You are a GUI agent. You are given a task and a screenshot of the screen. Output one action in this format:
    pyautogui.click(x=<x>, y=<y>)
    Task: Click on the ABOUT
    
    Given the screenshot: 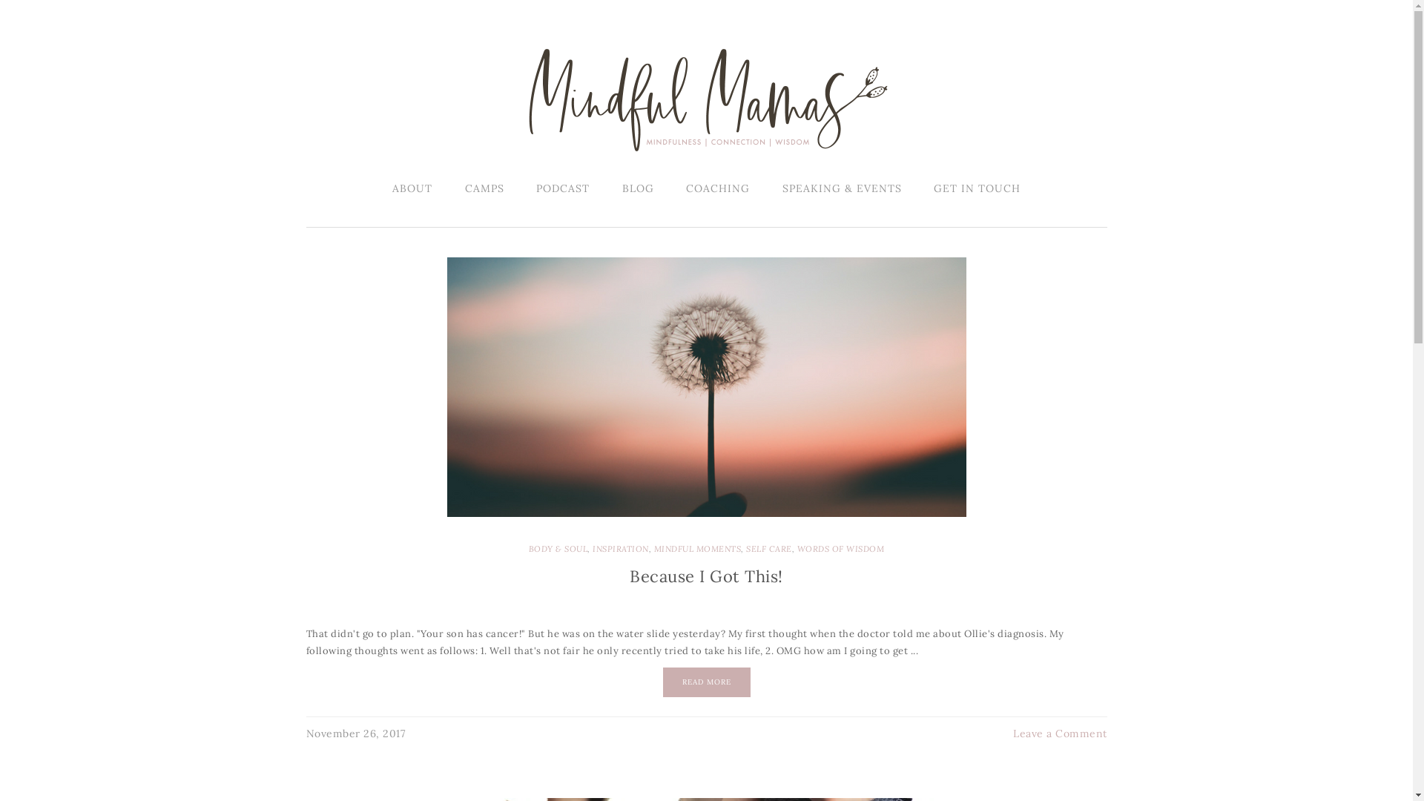 What is the action you would take?
    pyautogui.click(x=412, y=188)
    